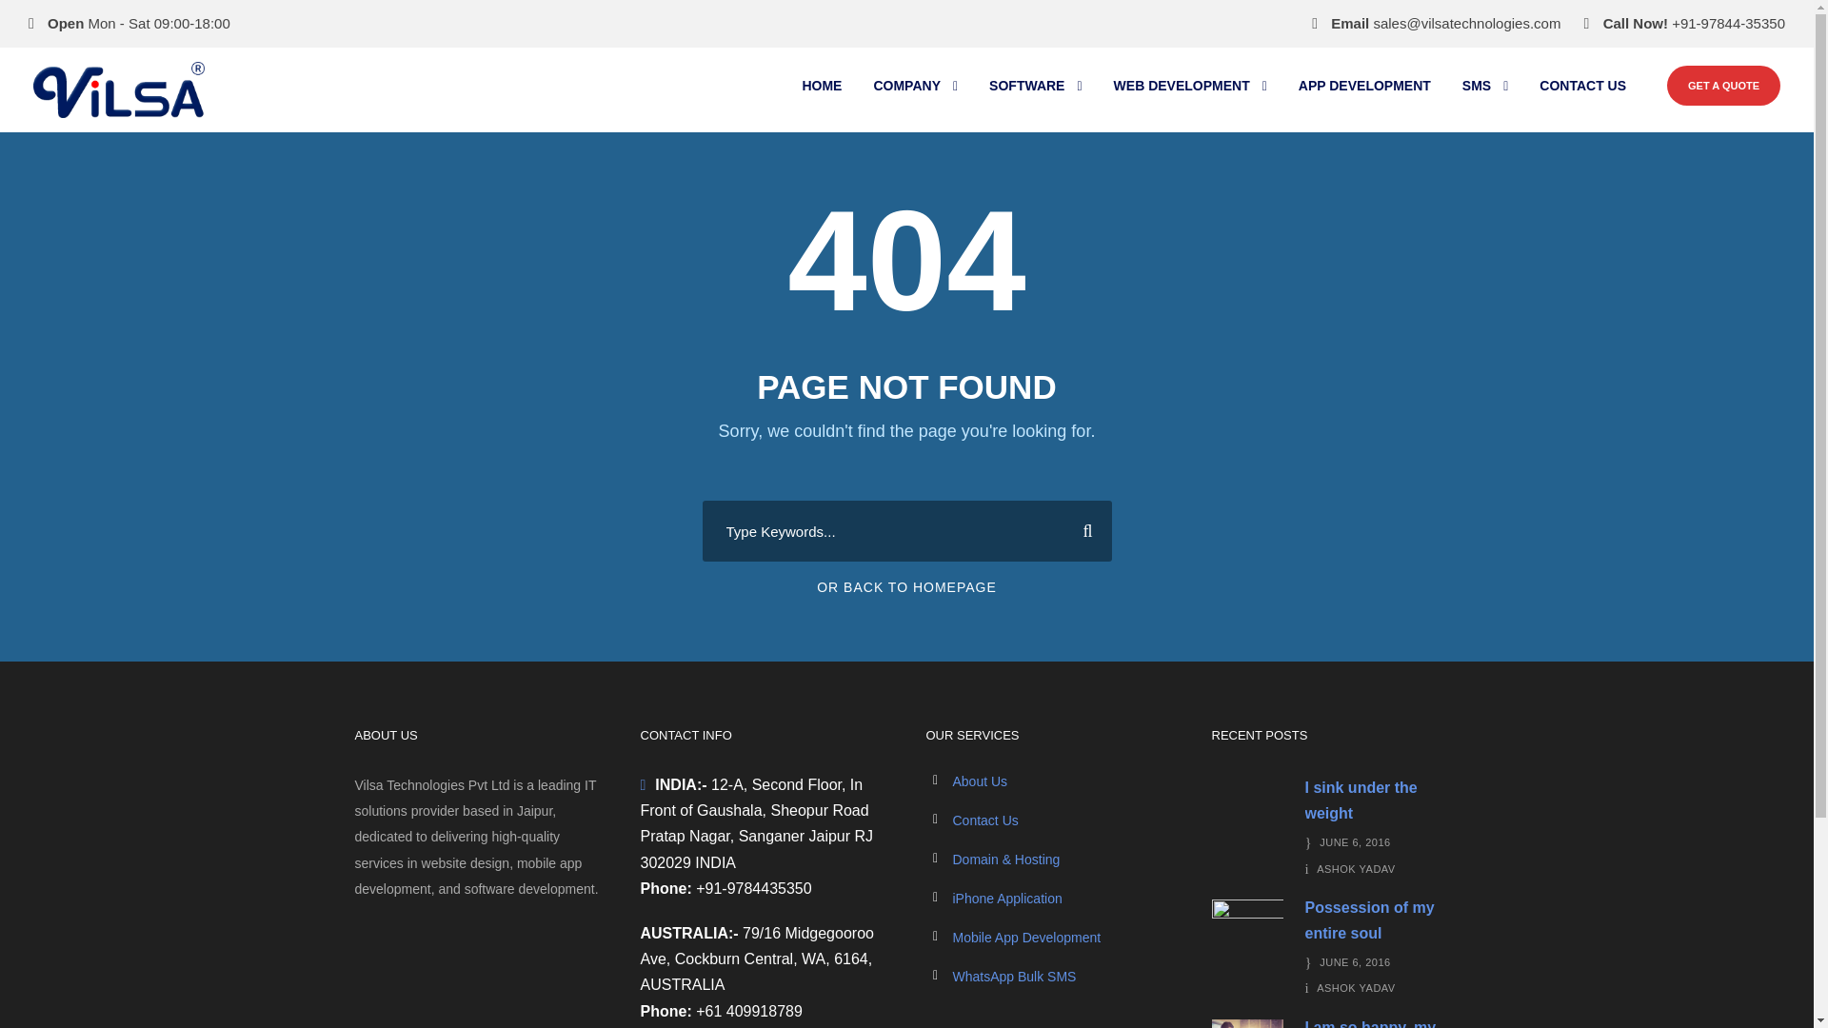  What do you see at coordinates (1246, 815) in the screenshot?
I see `laptop-mobile` at bounding box center [1246, 815].